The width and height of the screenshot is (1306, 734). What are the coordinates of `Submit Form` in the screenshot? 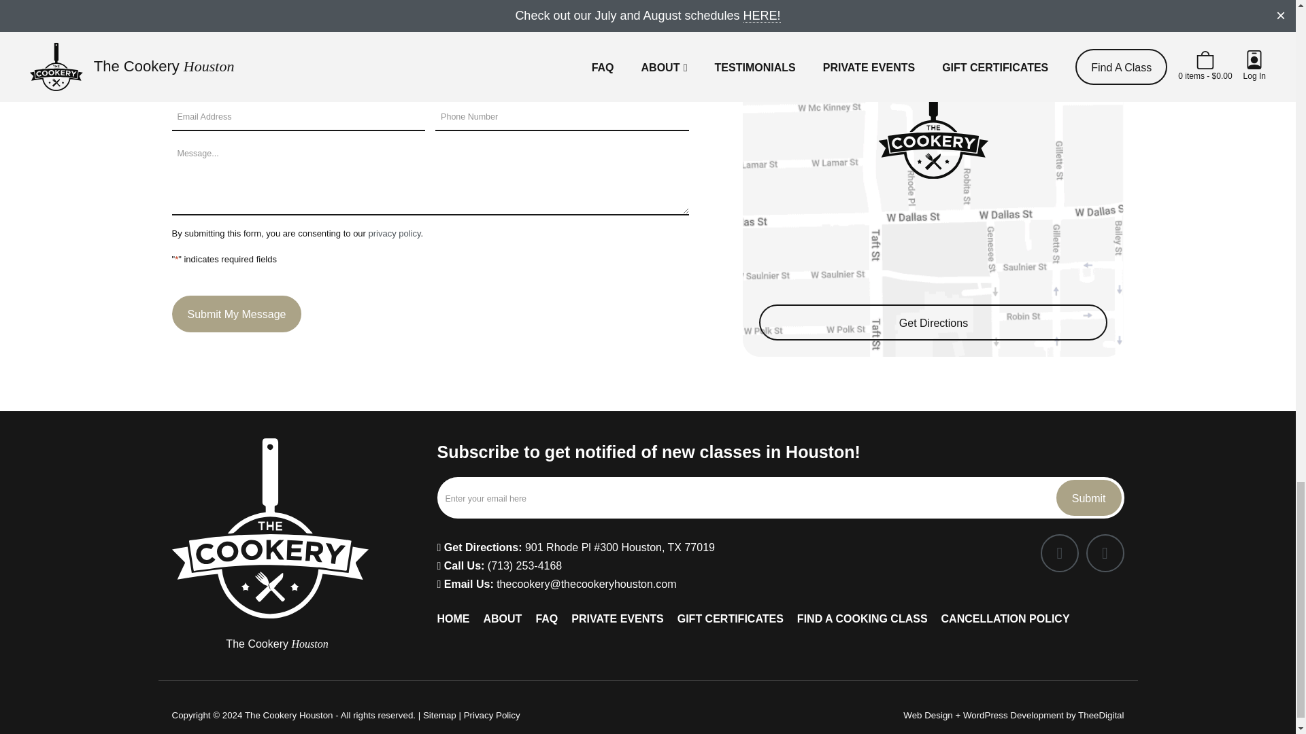 It's located at (236, 314).